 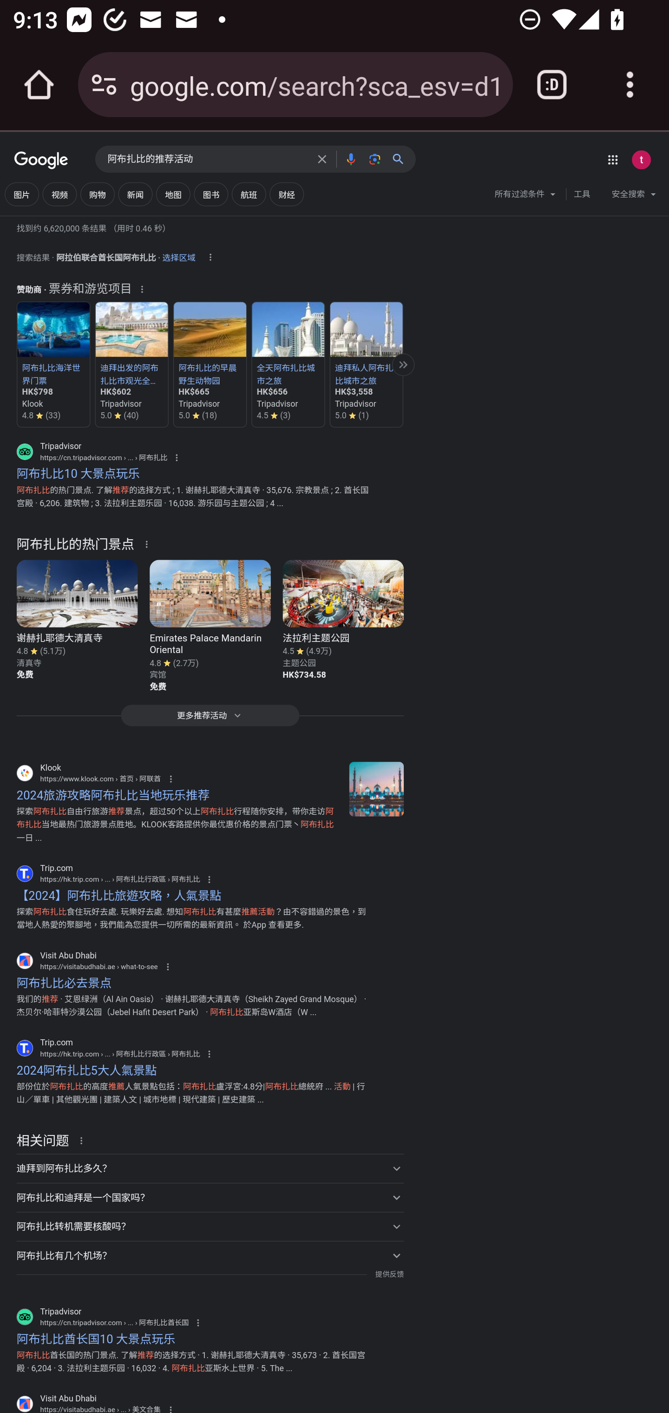 What do you see at coordinates (552, 85) in the screenshot?
I see `Switch or close tabs` at bounding box center [552, 85].